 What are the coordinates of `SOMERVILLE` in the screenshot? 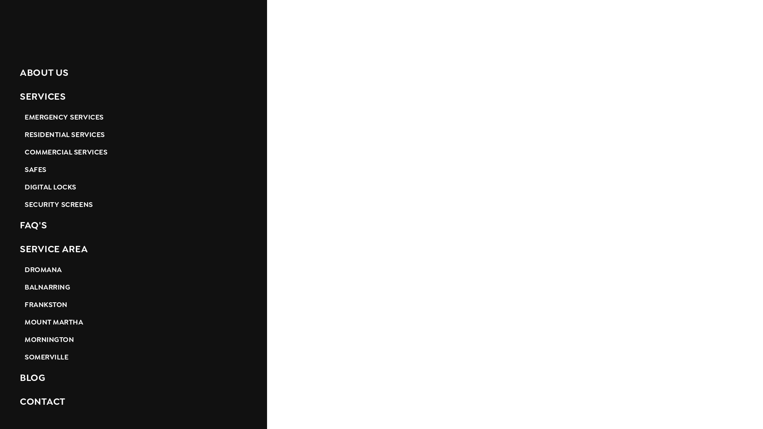 It's located at (134, 357).